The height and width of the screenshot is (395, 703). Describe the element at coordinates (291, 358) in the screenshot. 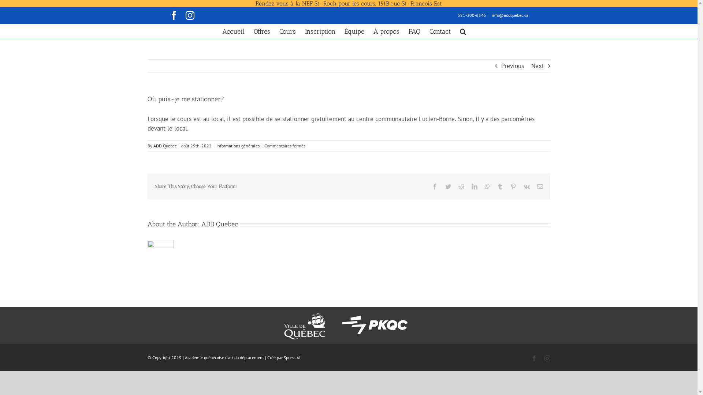

I see `Spress AI` at that location.